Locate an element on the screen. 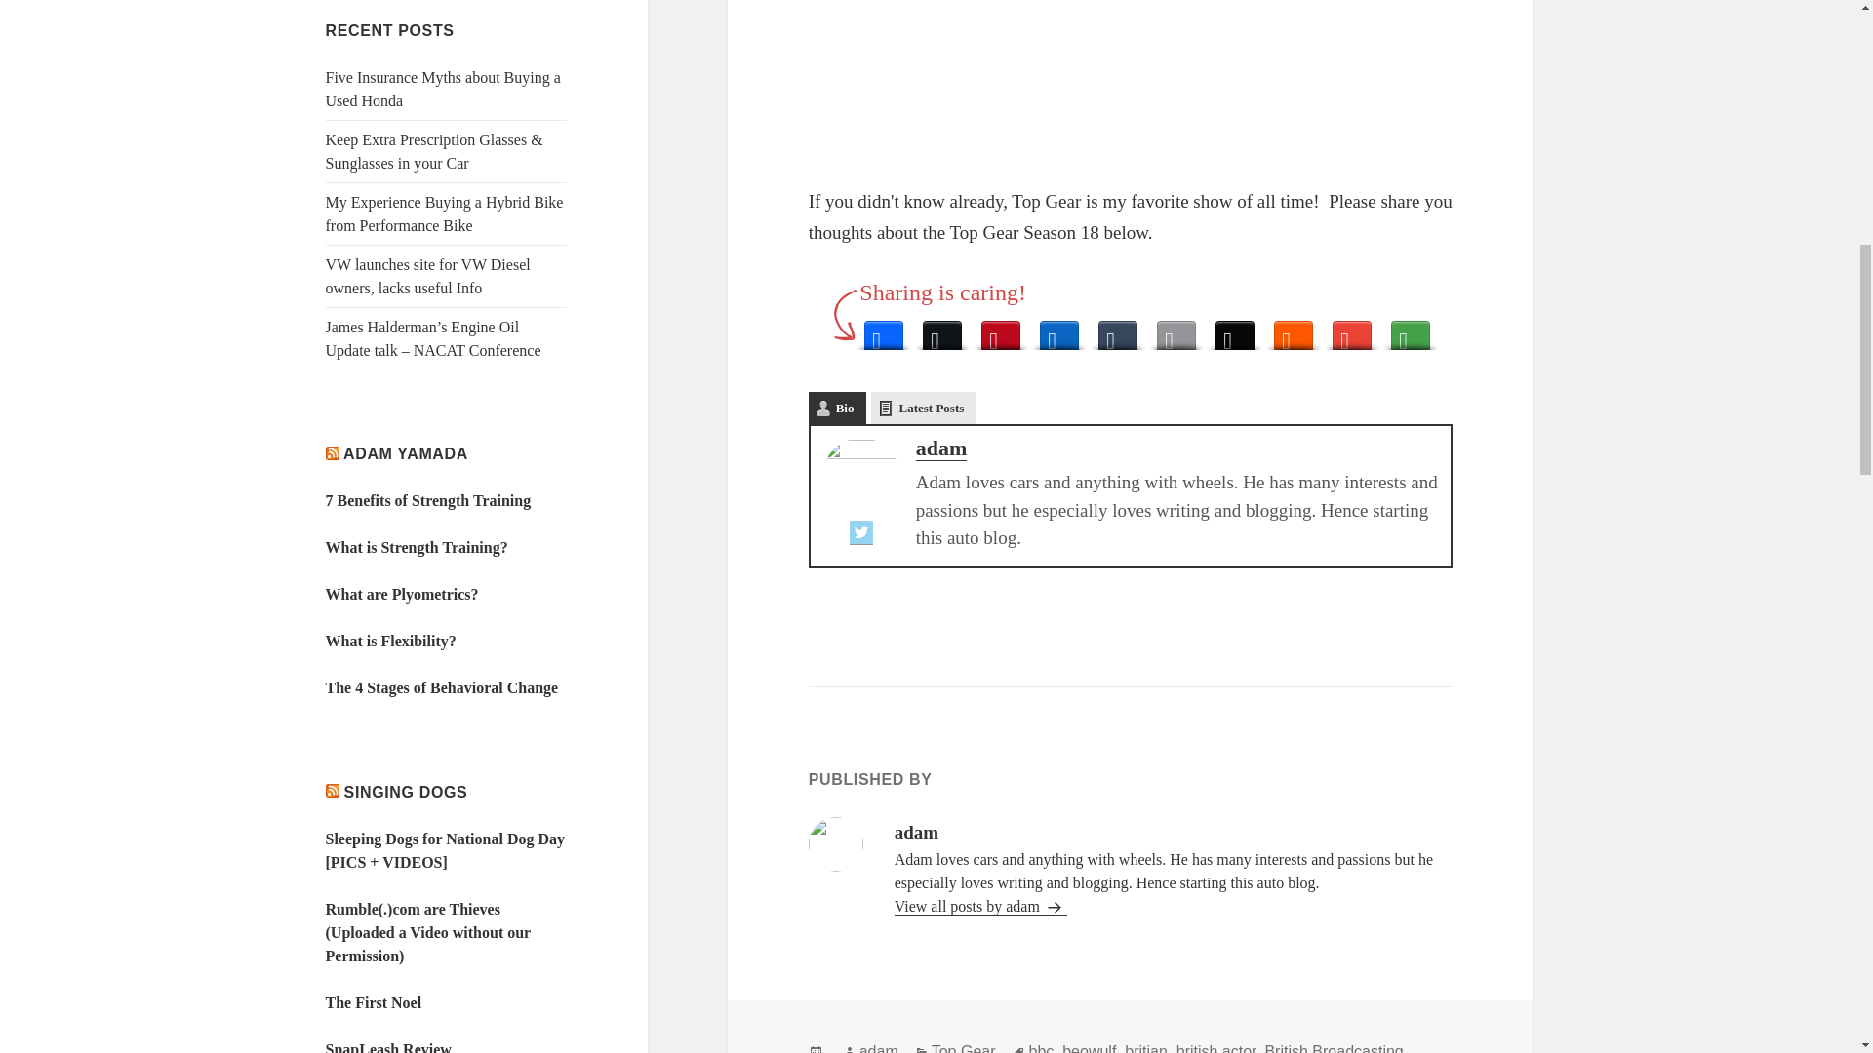 Image resolution: width=1873 pixels, height=1053 pixels. My Experience Buying a Hybrid Bike from Performance Bike is located at coordinates (445, 213).